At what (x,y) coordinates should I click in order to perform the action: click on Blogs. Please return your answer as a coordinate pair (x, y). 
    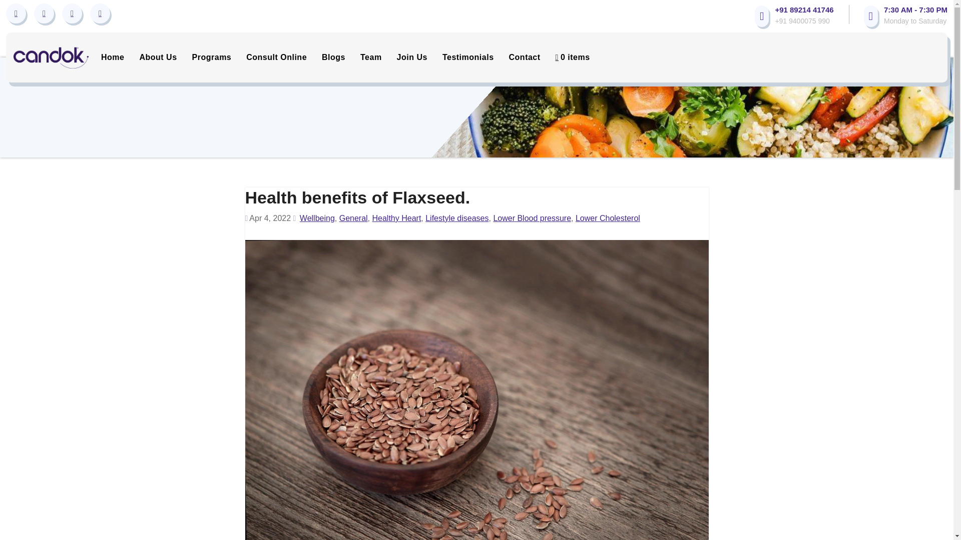
    Looking at the image, I should click on (333, 57).